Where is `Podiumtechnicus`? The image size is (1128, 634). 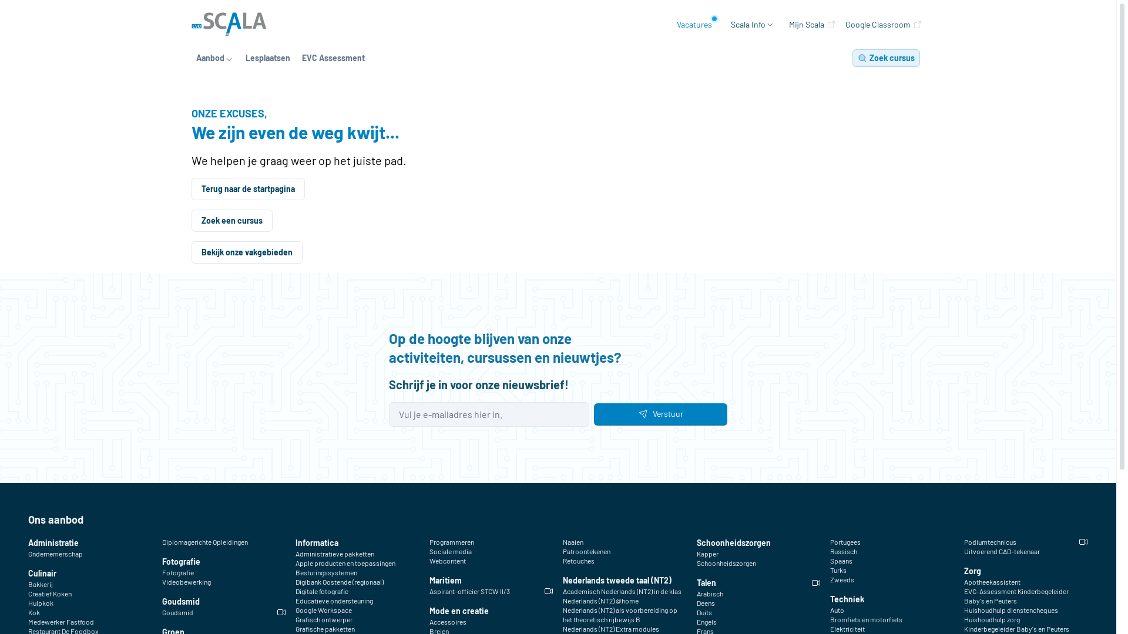
Podiumtechnicus is located at coordinates (989, 542).